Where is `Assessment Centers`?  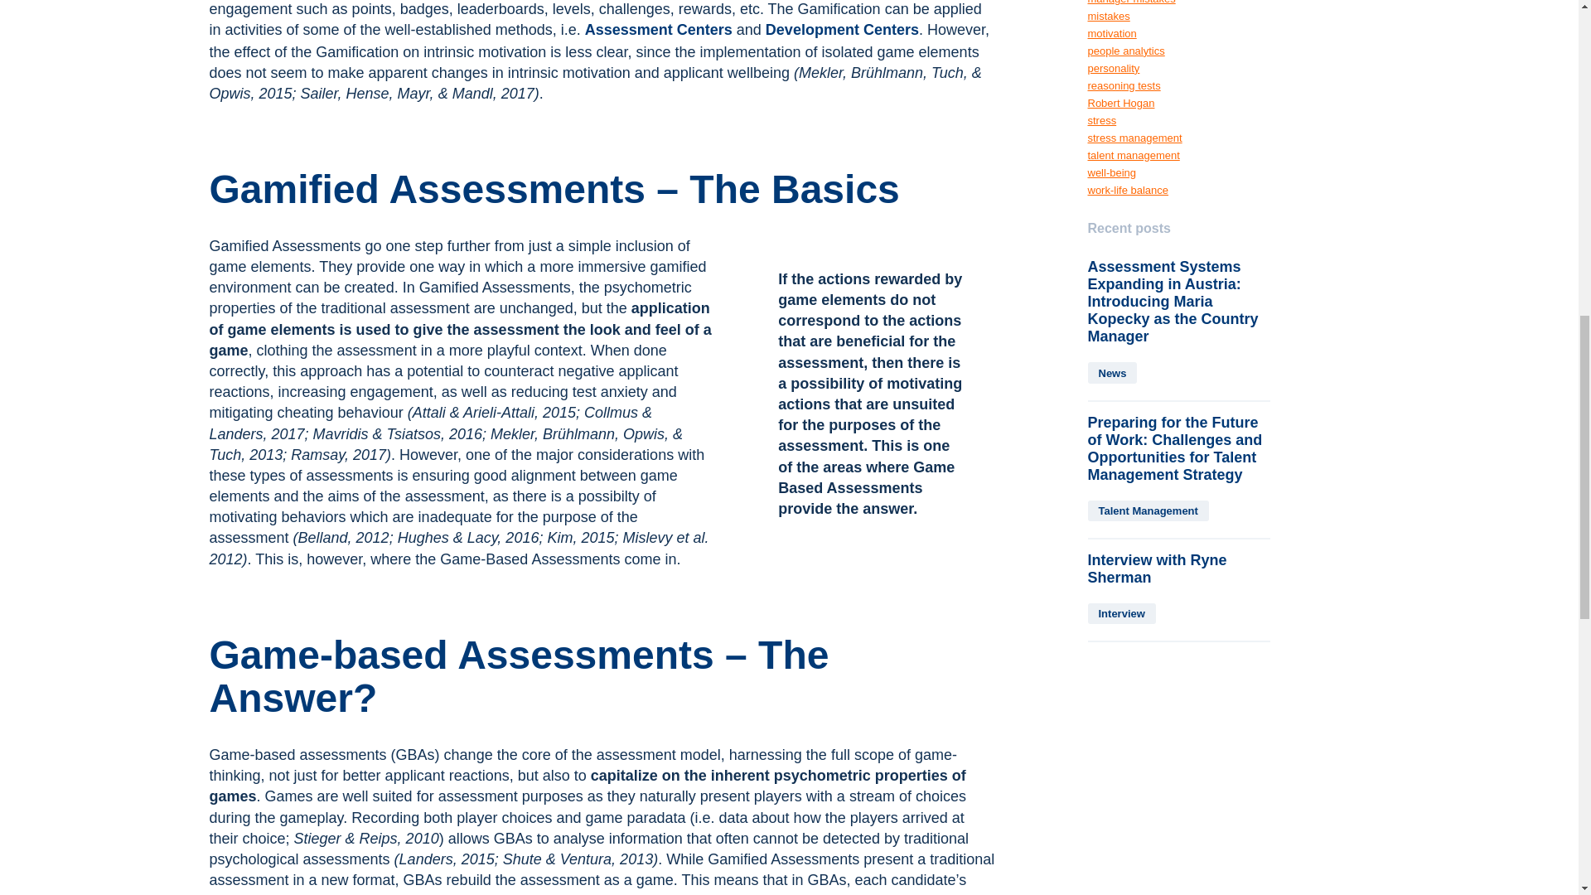
Assessment Centers is located at coordinates (658, 30).